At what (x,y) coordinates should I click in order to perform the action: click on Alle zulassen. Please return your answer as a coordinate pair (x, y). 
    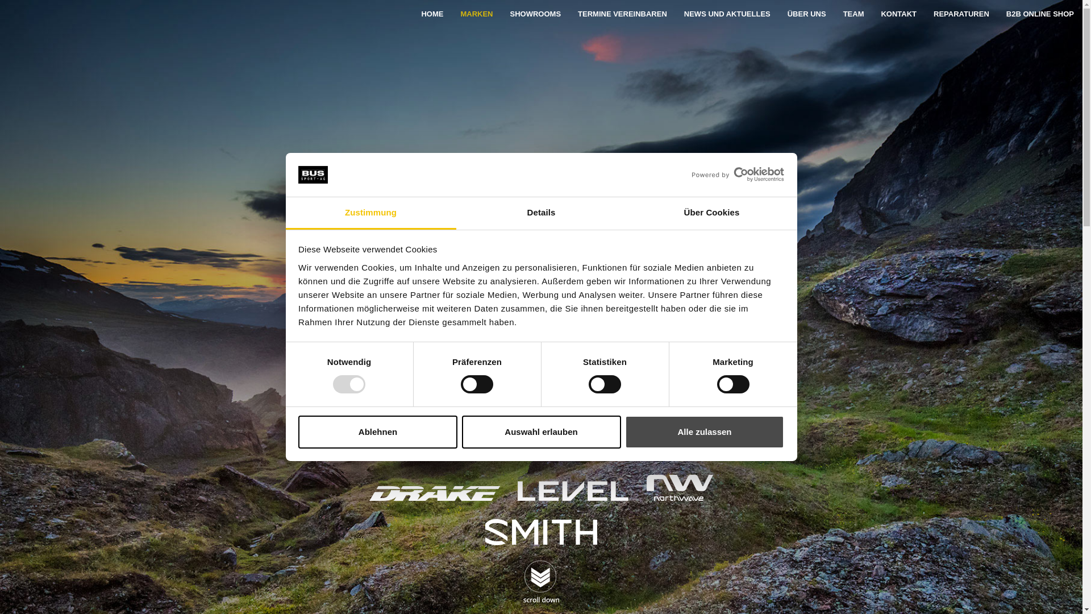
    Looking at the image, I should click on (705, 432).